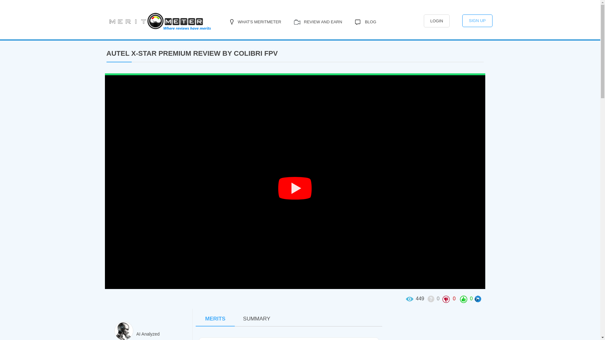 The width and height of the screenshot is (605, 340). What do you see at coordinates (477, 21) in the screenshot?
I see `SIGN UP` at bounding box center [477, 21].